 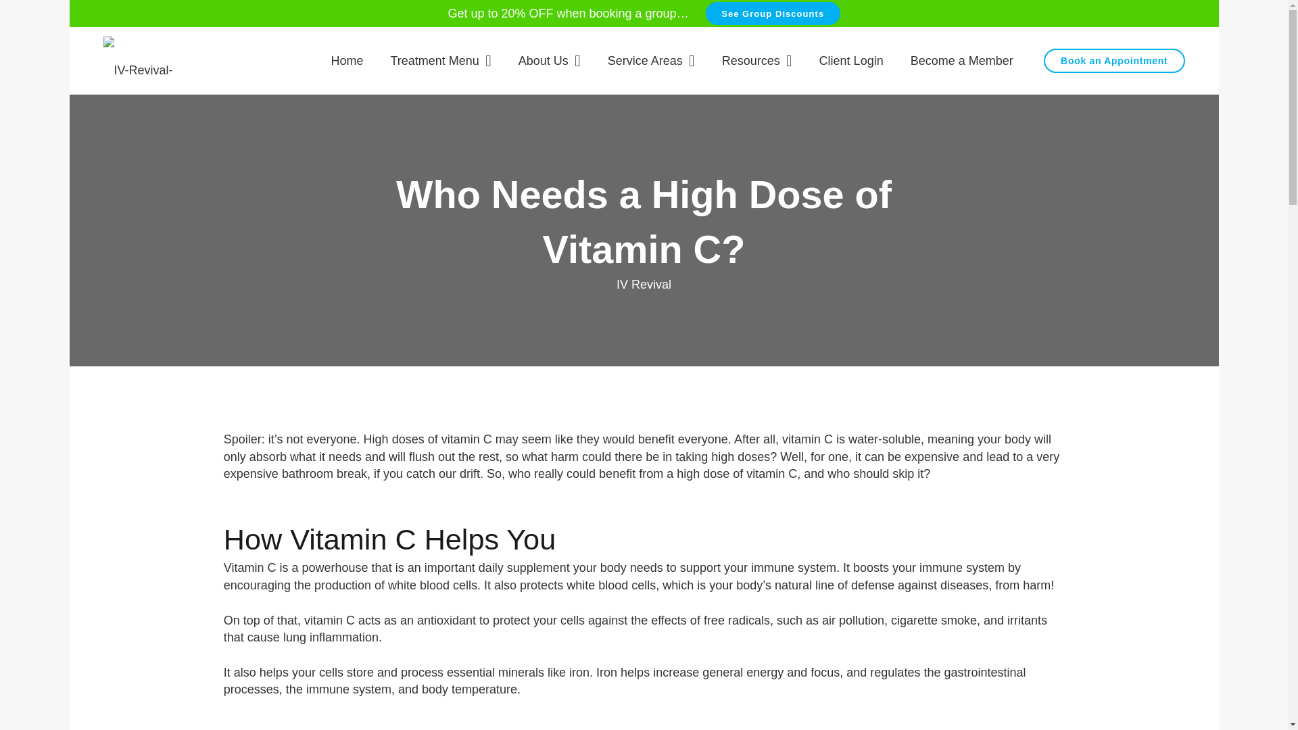 I want to click on Resources, so click(x=757, y=61).